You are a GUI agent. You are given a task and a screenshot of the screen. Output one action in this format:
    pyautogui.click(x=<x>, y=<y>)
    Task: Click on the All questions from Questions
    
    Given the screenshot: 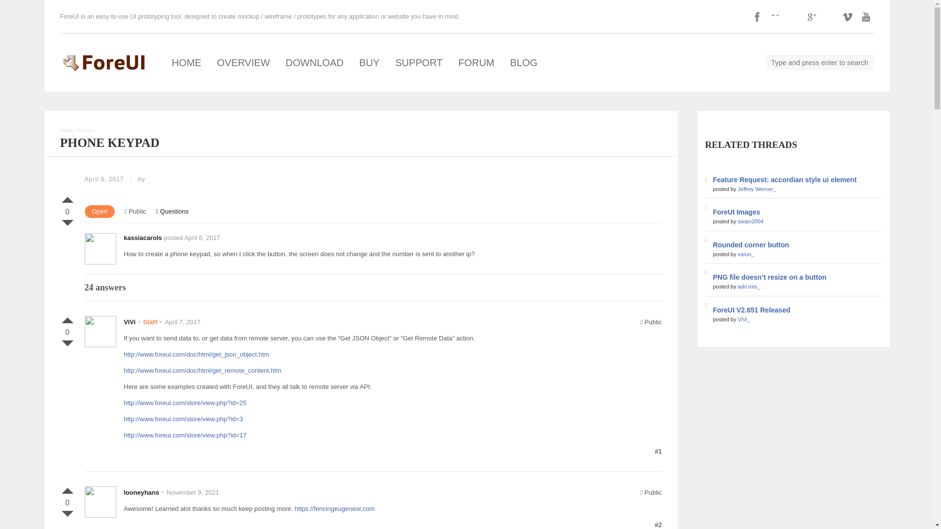 What is the action you would take?
    pyautogui.click(x=173, y=211)
    